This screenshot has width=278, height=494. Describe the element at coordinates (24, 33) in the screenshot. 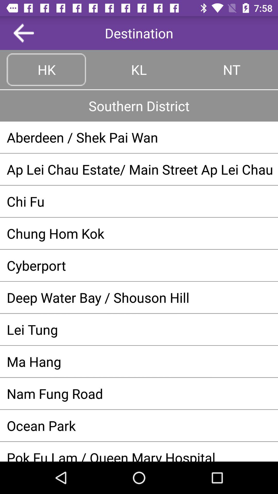

I see `press the button above the hk icon` at that location.